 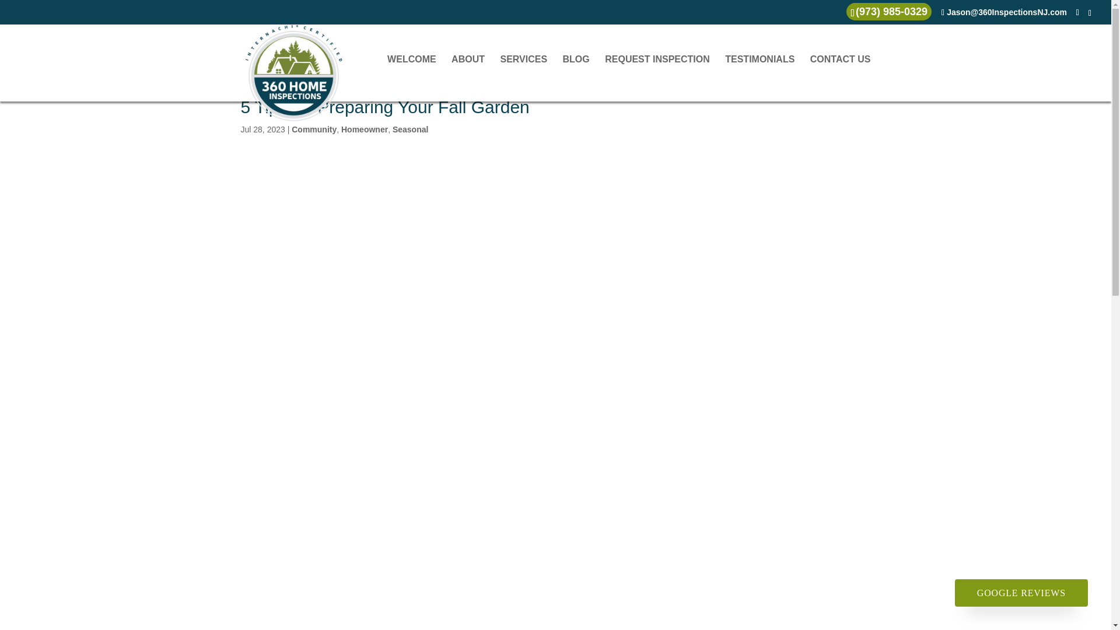 What do you see at coordinates (364, 129) in the screenshot?
I see `Homeowner` at bounding box center [364, 129].